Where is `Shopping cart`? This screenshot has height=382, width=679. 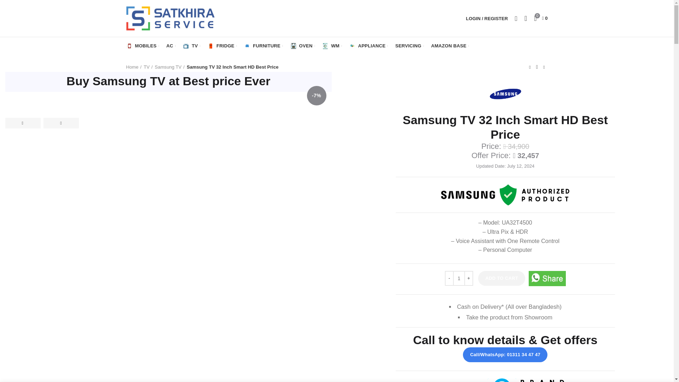
Shopping cart is located at coordinates (540, 18).